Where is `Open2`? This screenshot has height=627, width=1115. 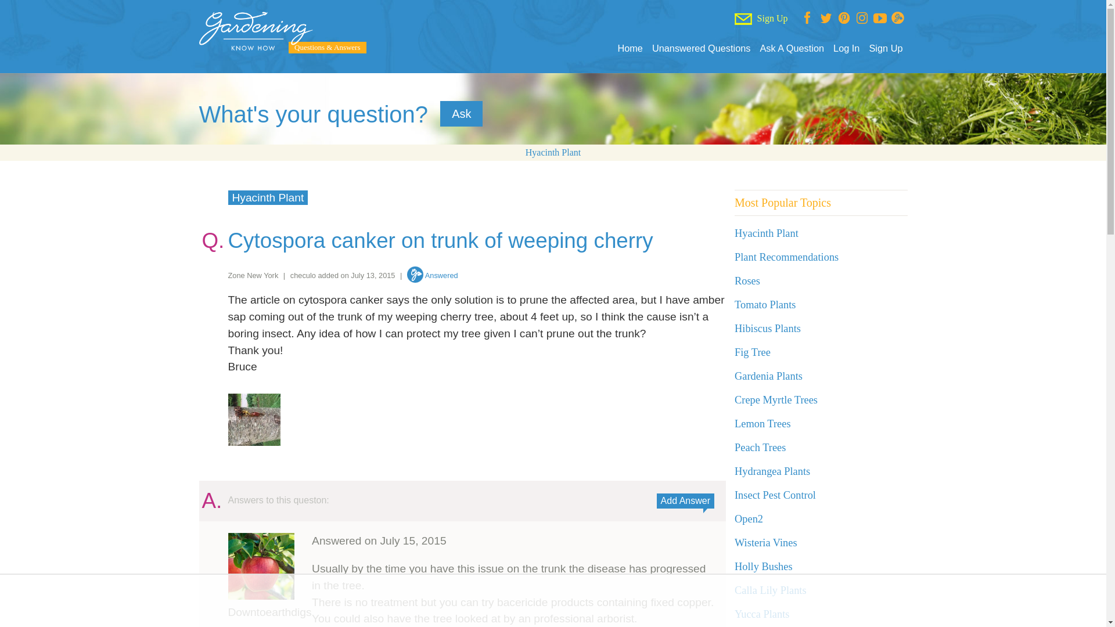
Open2 is located at coordinates (749, 519).